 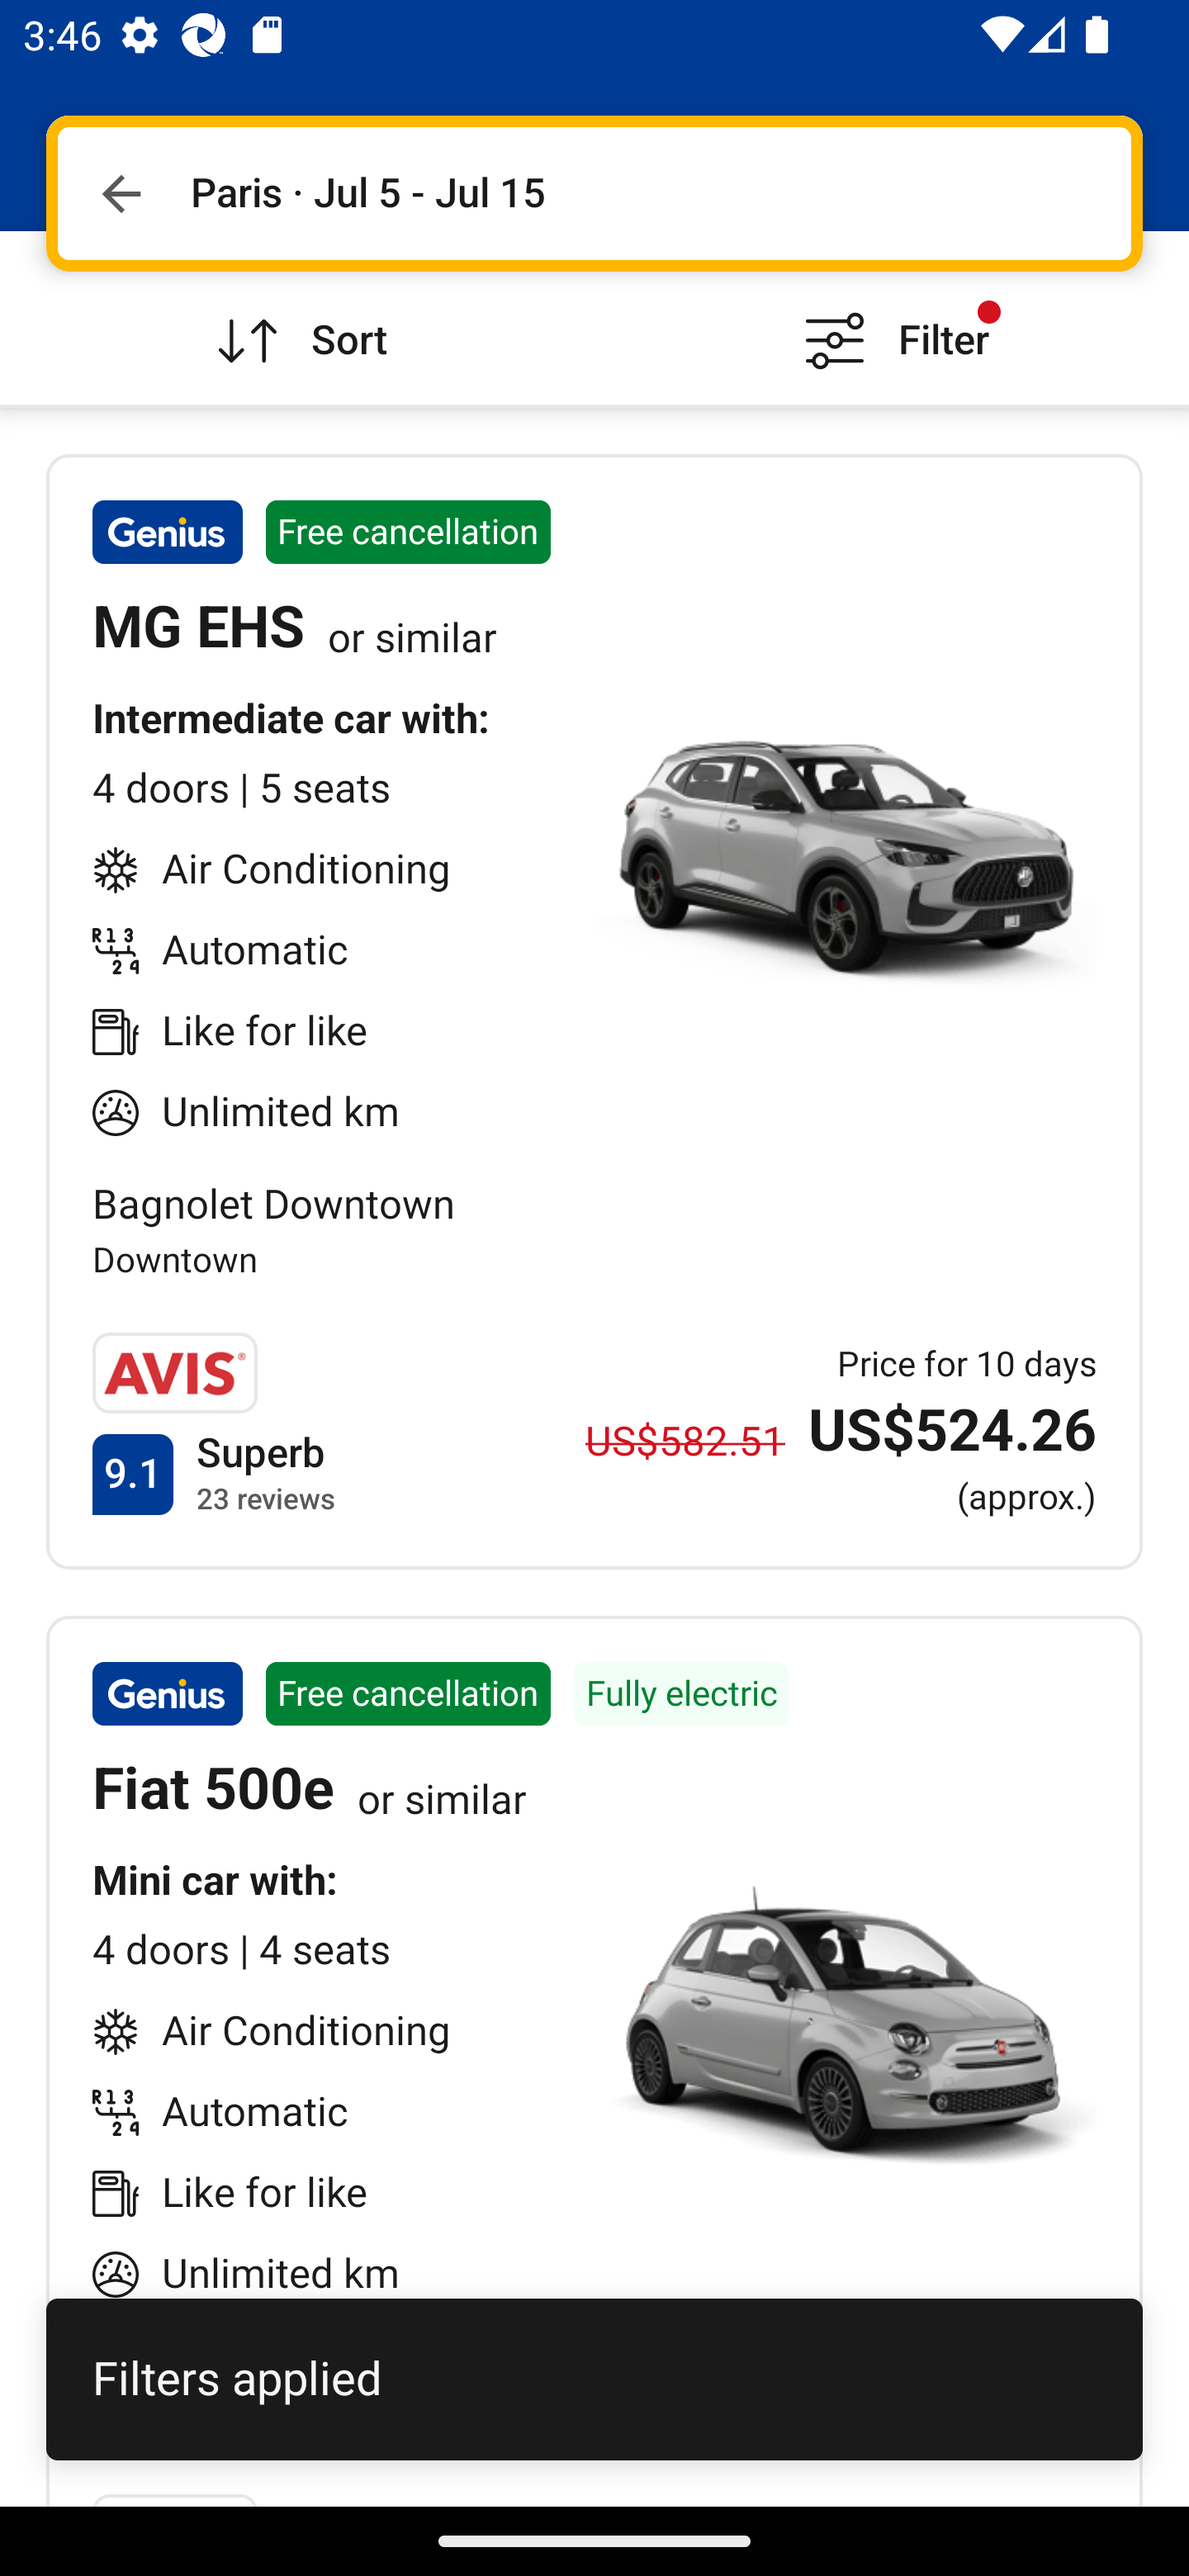 What do you see at coordinates (892, 317) in the screenshot?
I see `Filter` at bounding box center [892, 317].